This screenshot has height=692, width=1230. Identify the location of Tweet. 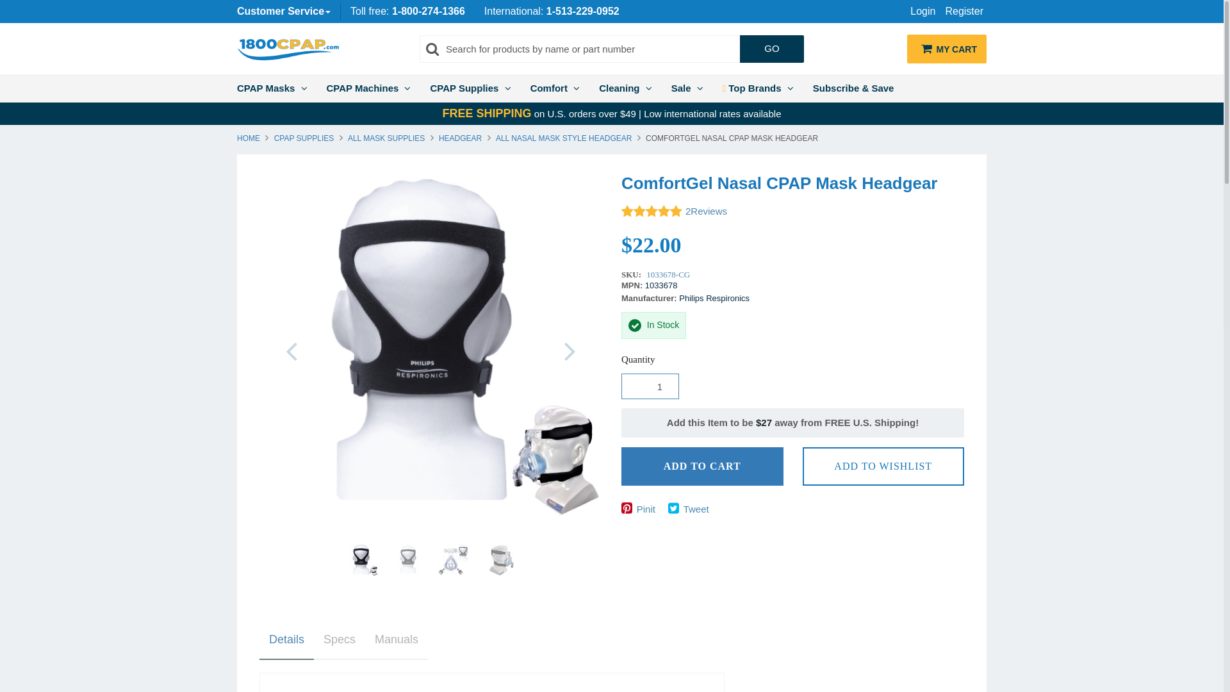
(692, 509).